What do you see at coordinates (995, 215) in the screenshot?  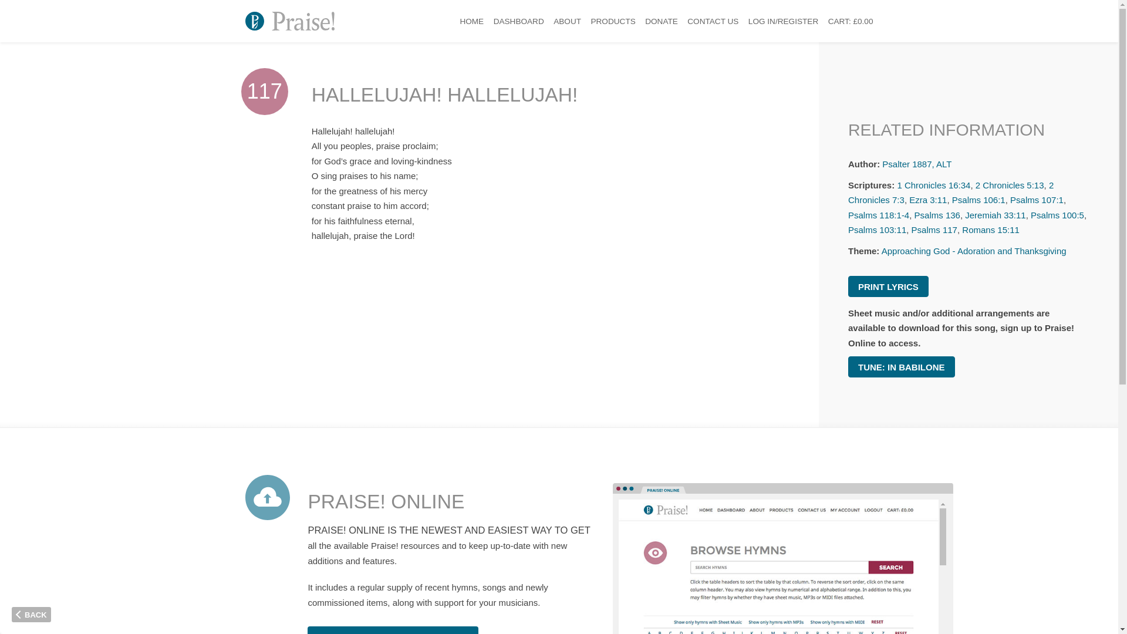 I see `Jeremiah 33:11` at bounding box center [995, 215].